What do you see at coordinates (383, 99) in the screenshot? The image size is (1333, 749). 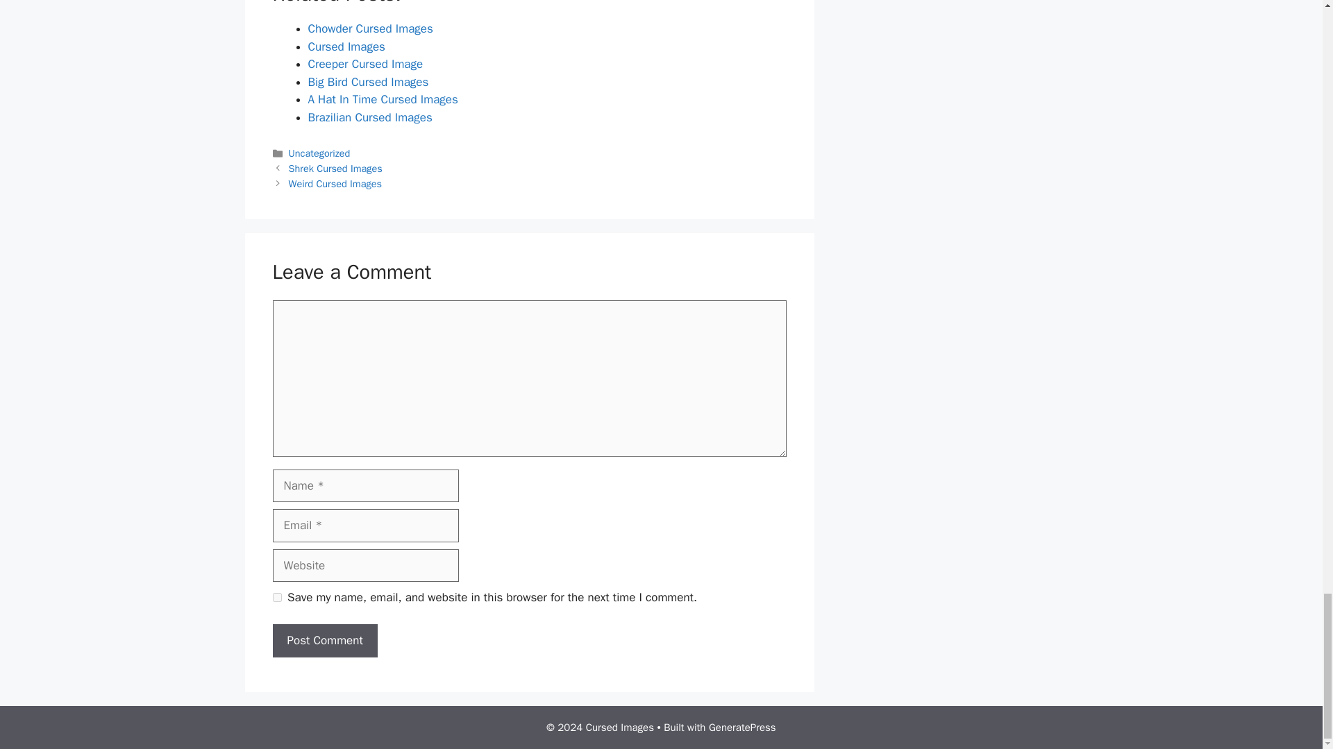 I see `A Hat In Time Cursed Images` at bounding box center [383, 99].